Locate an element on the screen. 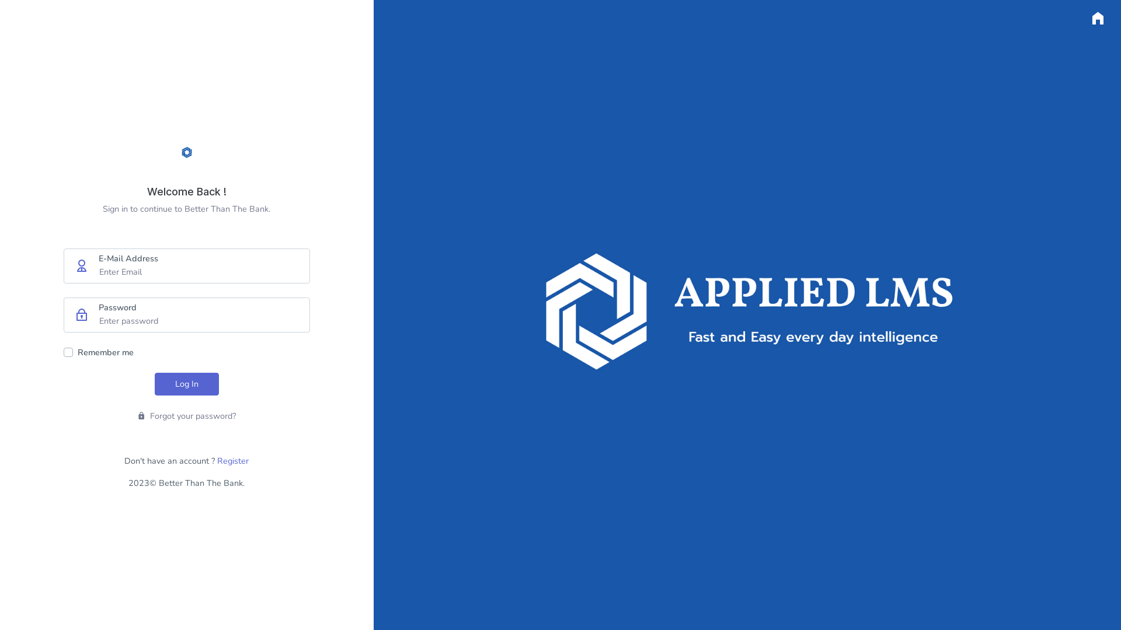 This screenshot has height=630, width=1121. Forgot your password? is located at coordinates (187, 416).